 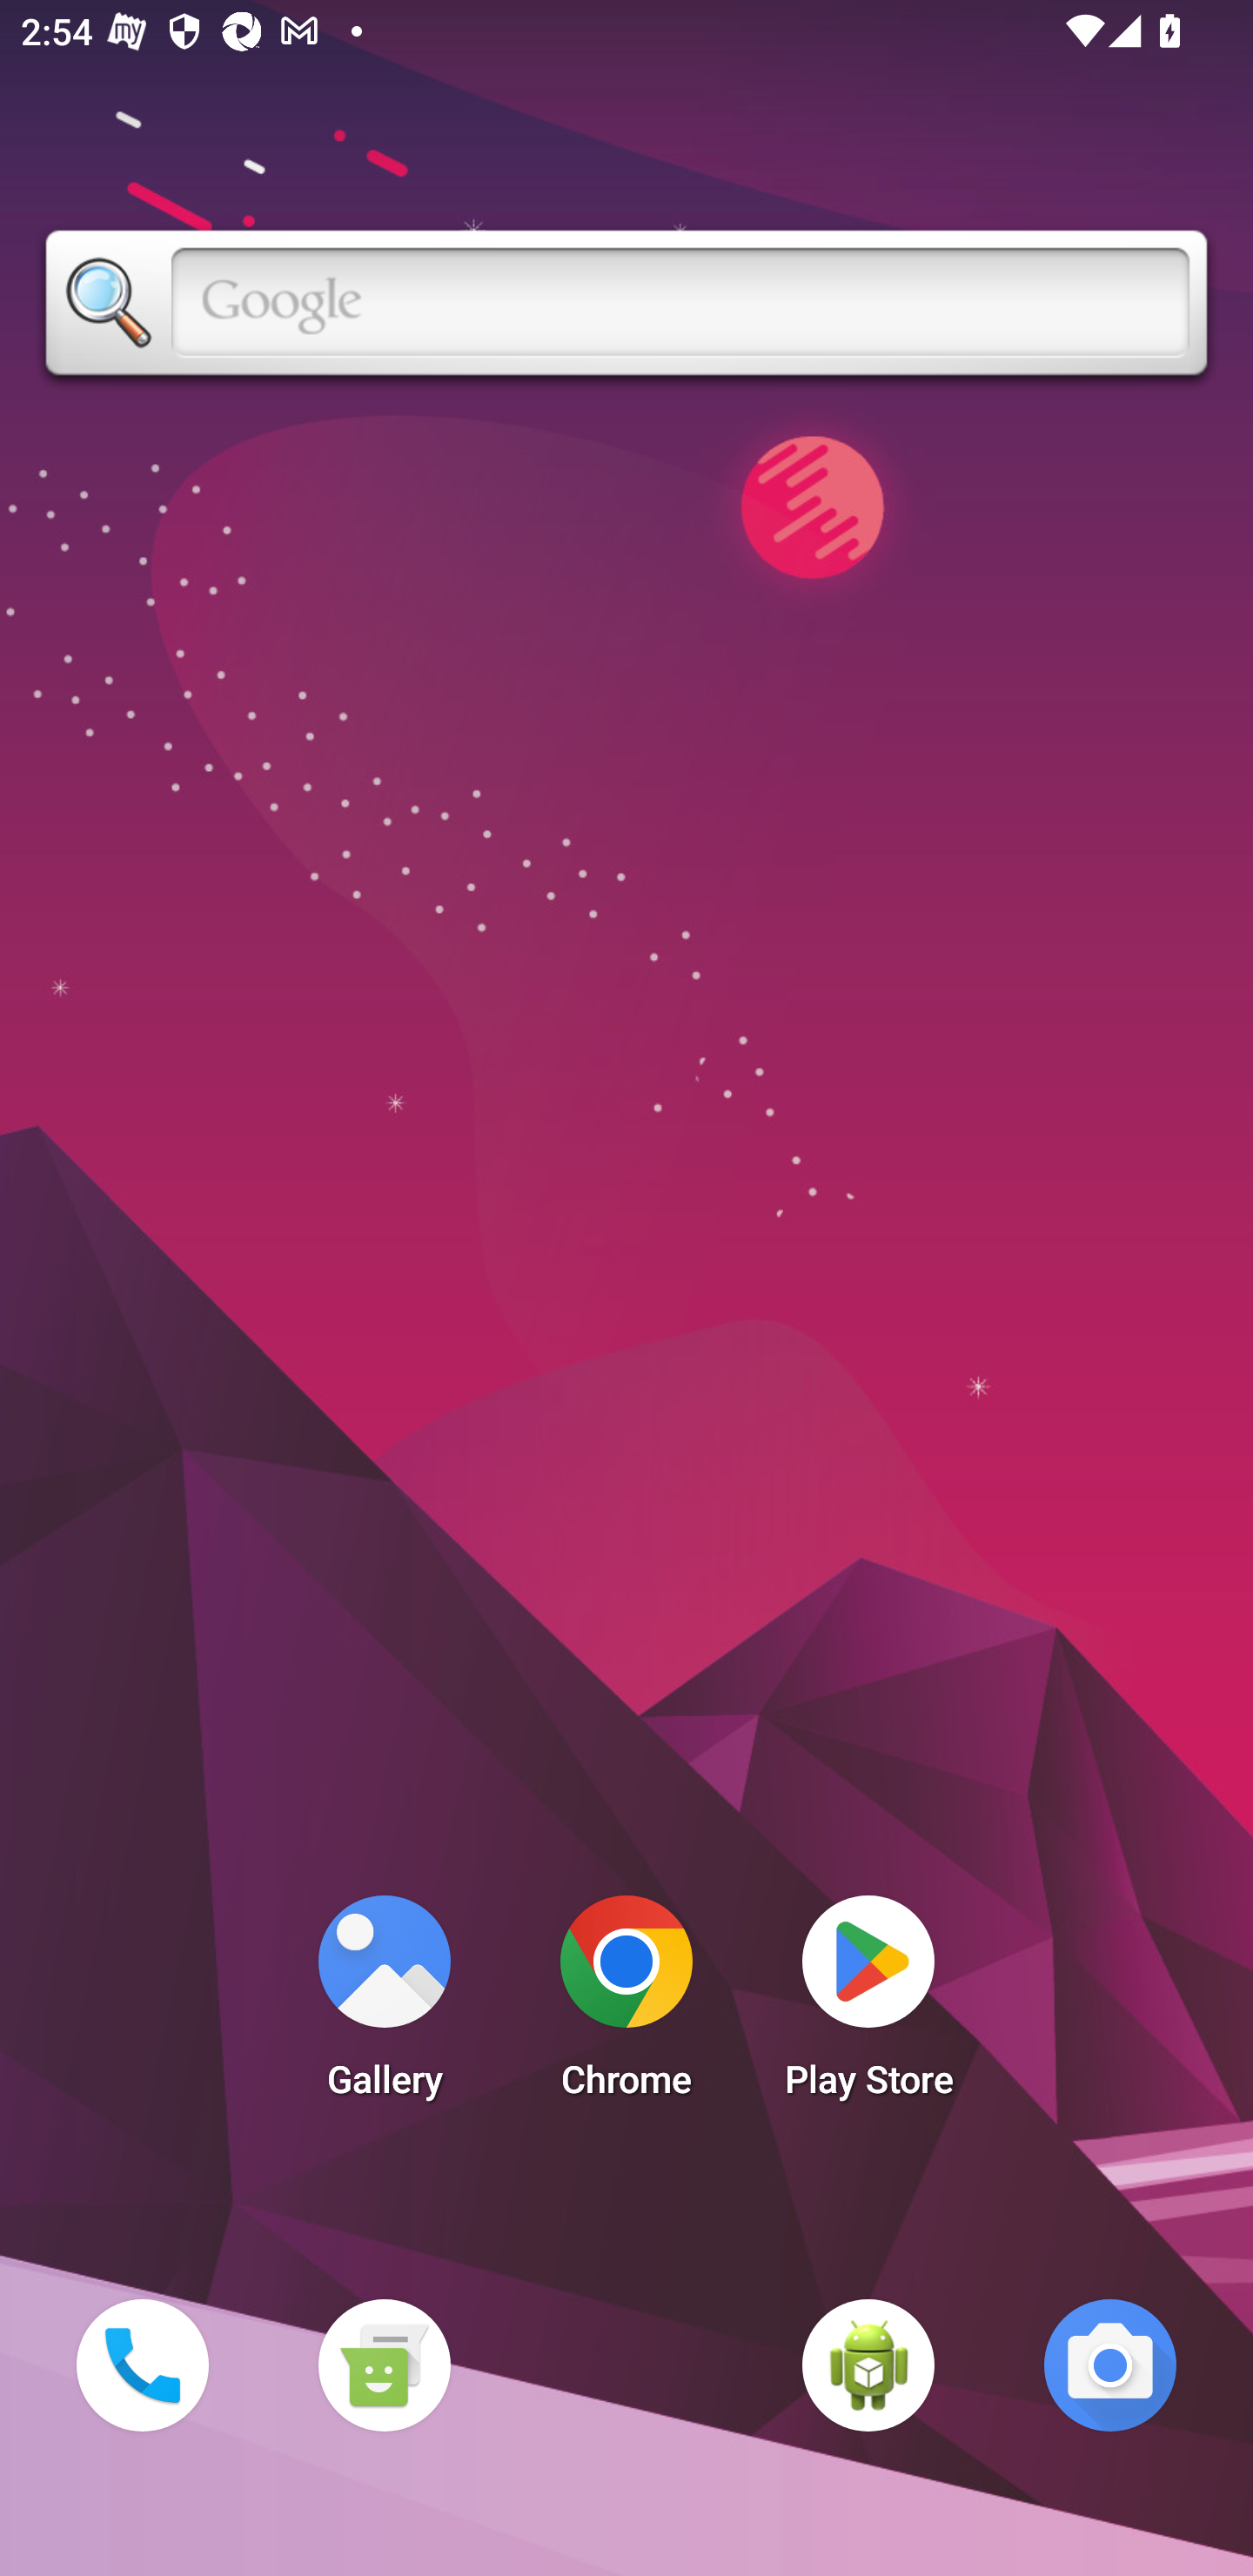 I want to click on WebView Browser Tester, so click(x=868, y=2365).